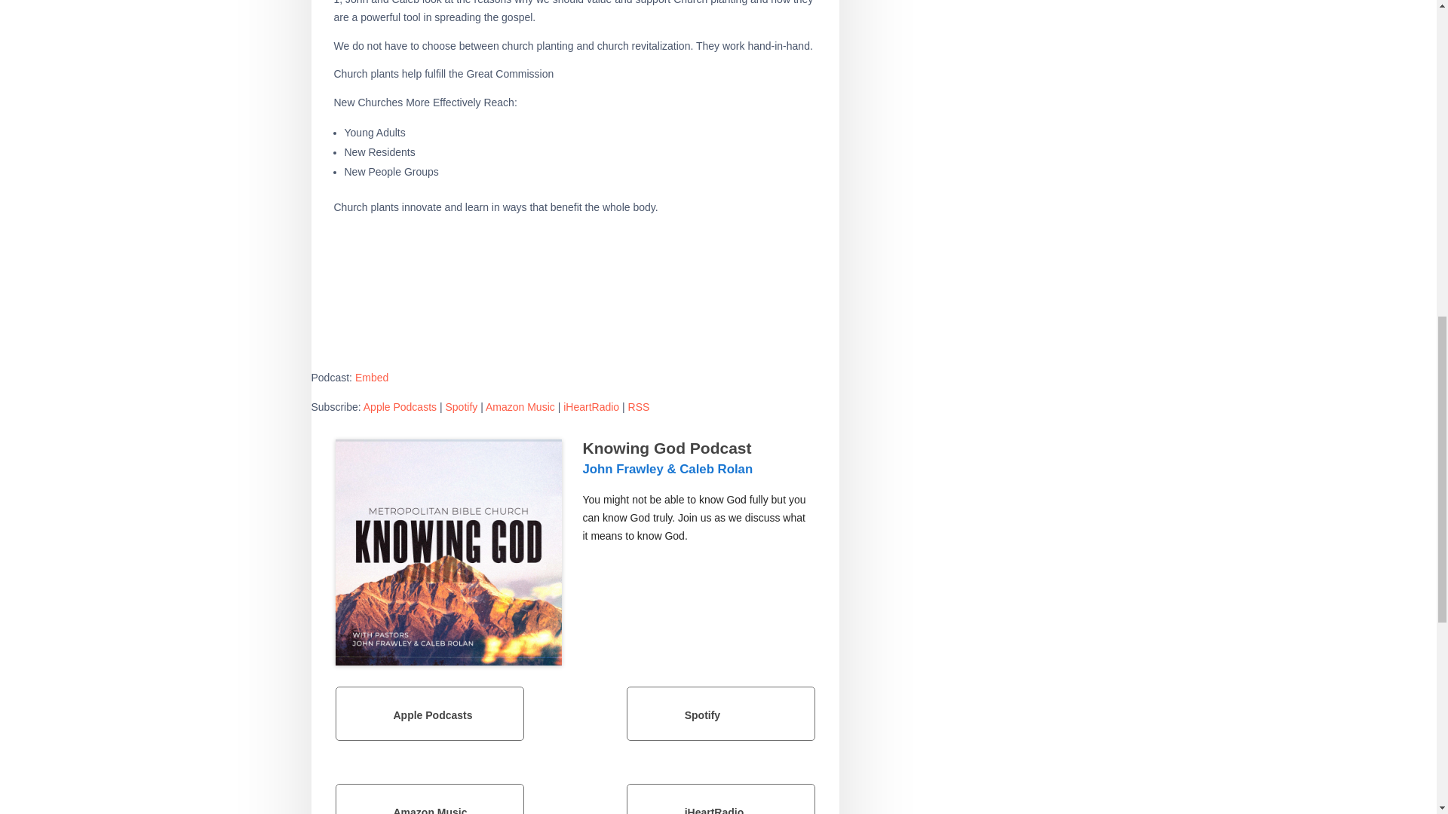 The height and width of the screenshot is (814, 1448). I want to click on Subscribe on iHeartRadio, so click(721, 799).